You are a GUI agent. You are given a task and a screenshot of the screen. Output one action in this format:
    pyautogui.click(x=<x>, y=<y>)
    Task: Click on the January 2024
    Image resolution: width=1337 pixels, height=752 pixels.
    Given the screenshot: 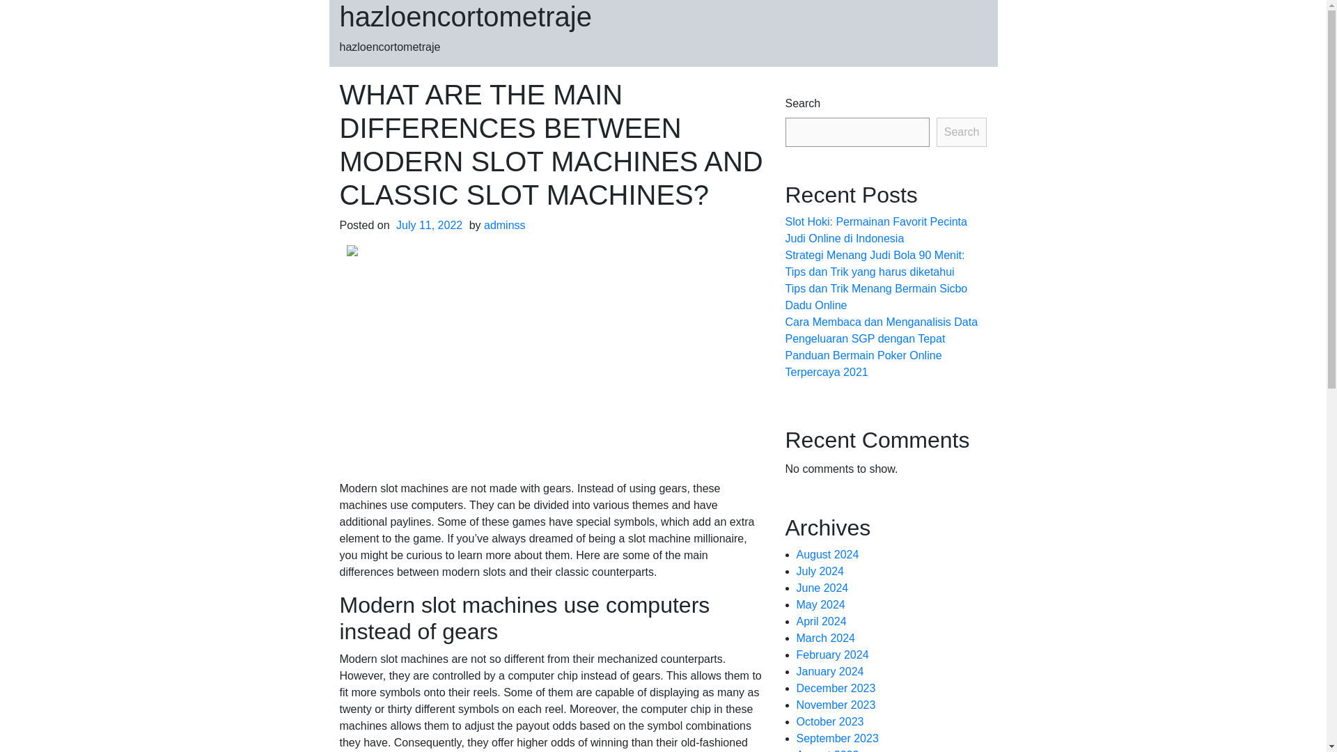 What is the action you would take?
    pyautogui.click(x=830, y=671)
    